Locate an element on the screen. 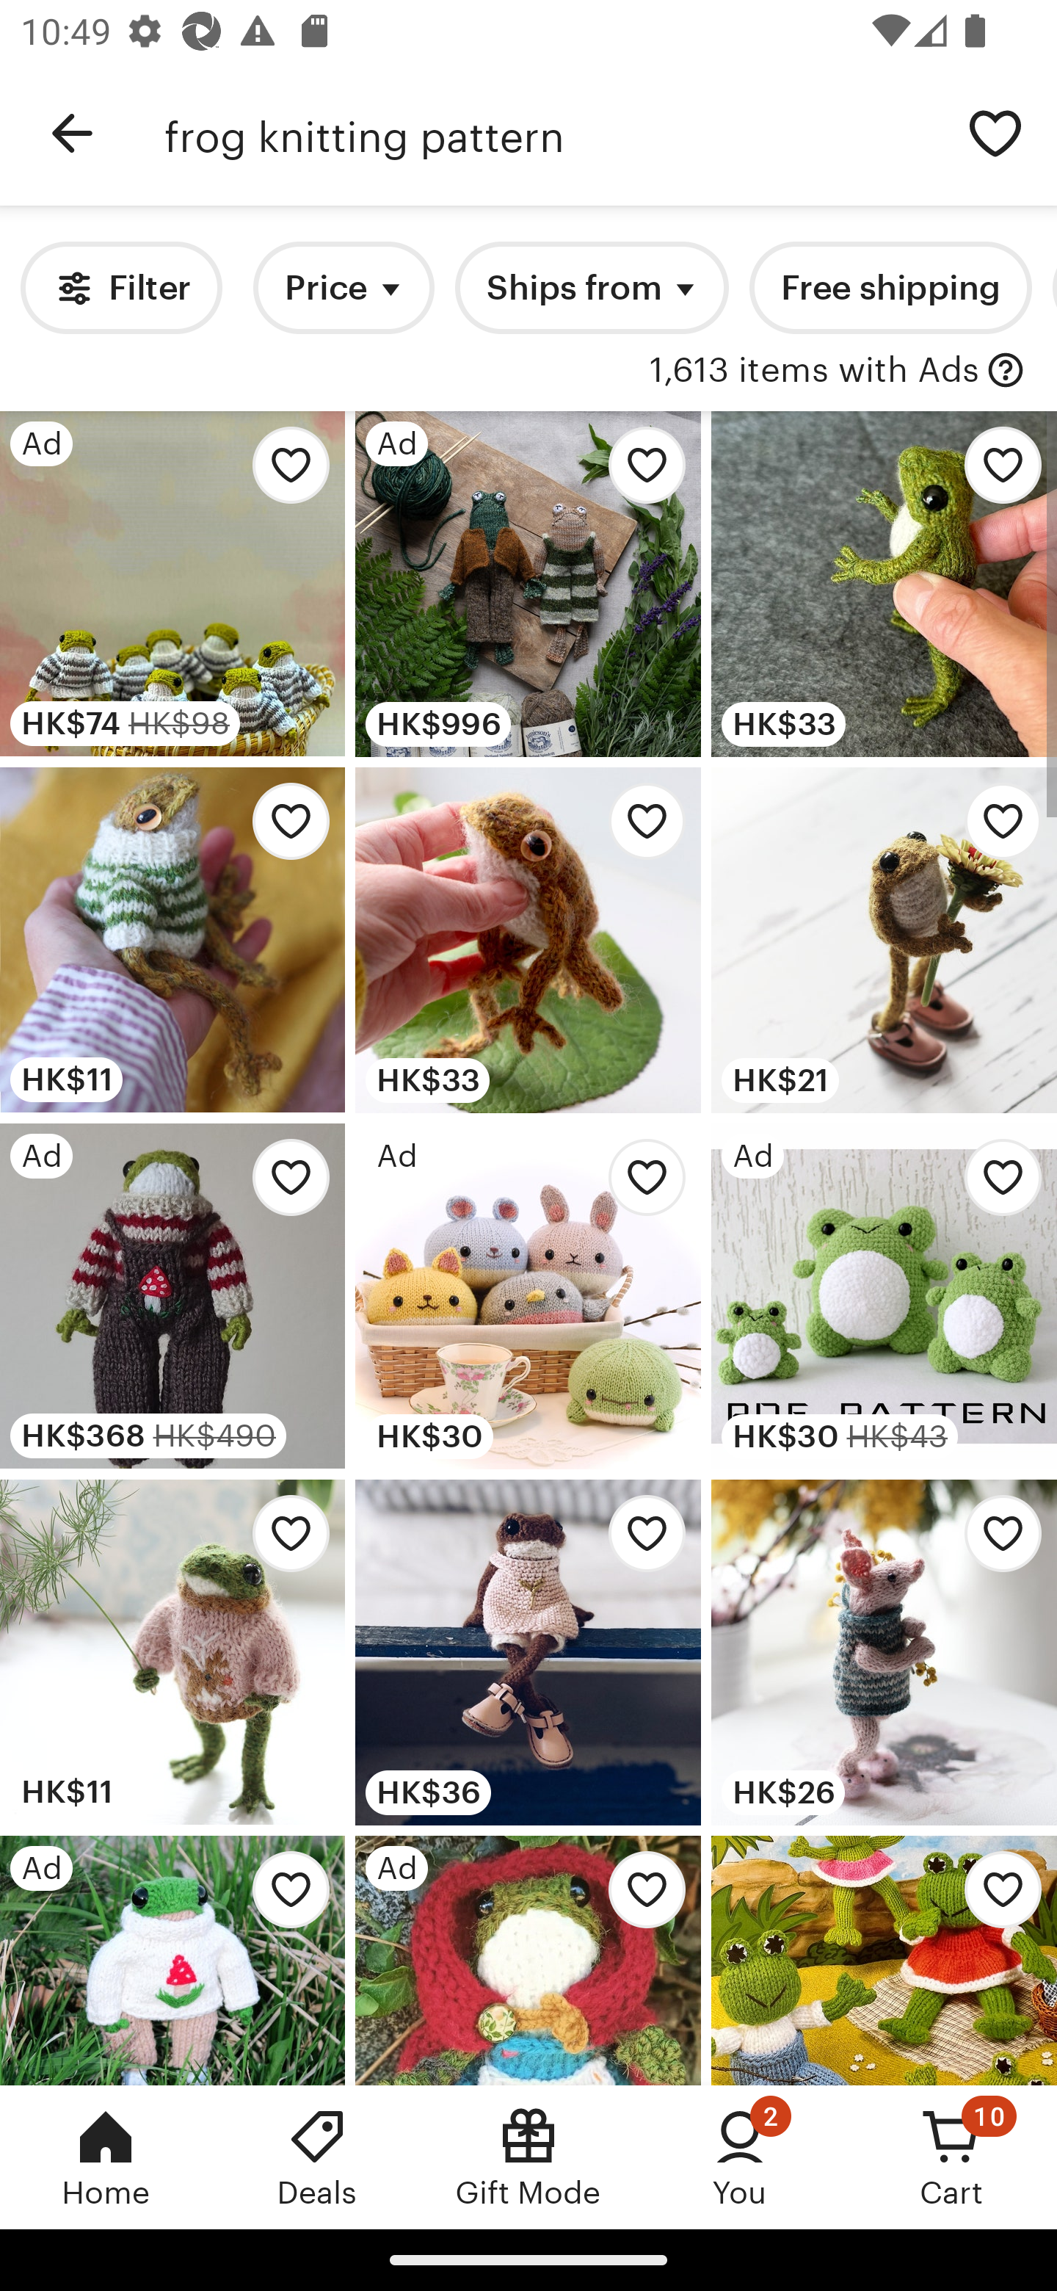  Add KNITTING PATTERN Froggie Sweater to favorites is located at coordinates (283, 829).